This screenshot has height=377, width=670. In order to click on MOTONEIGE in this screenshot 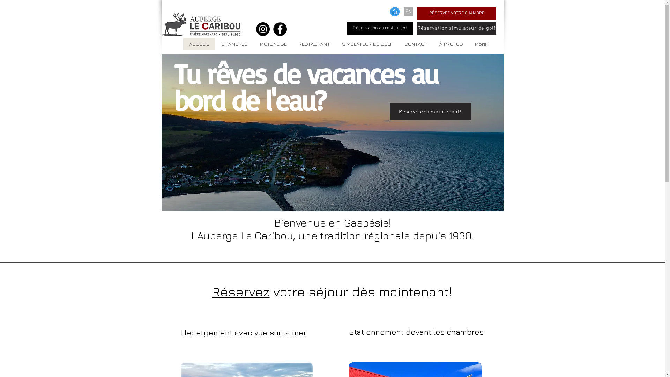, I will do `click(273, 44)`.